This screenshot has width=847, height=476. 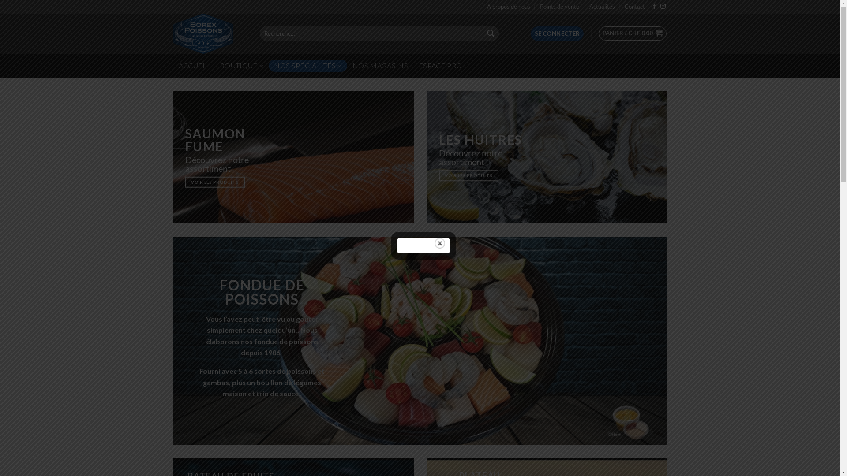 What do you see at coordinates (663, 7) in the screenshot?
I see `Nous suivre sur Instagram` at bounding box center [663, 7].